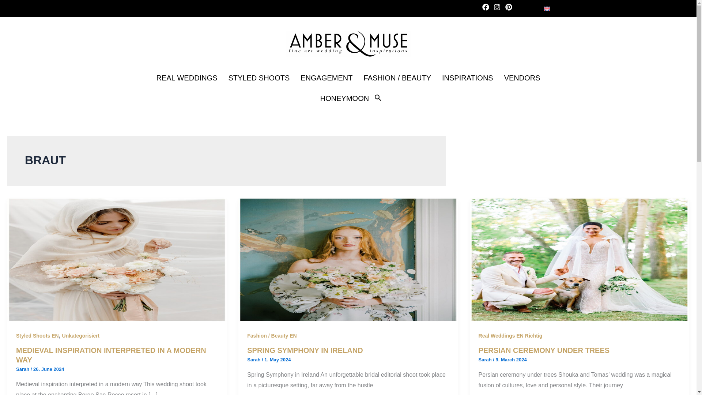 Image resolution: width=702 pixels, height=395 pixels. I want to click on Facebook, so click(487, 8).